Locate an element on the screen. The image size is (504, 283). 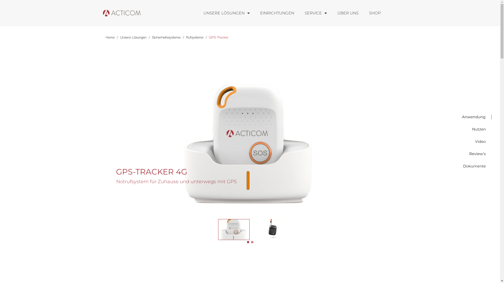
SERVICE is located at coordinates (316, 13).